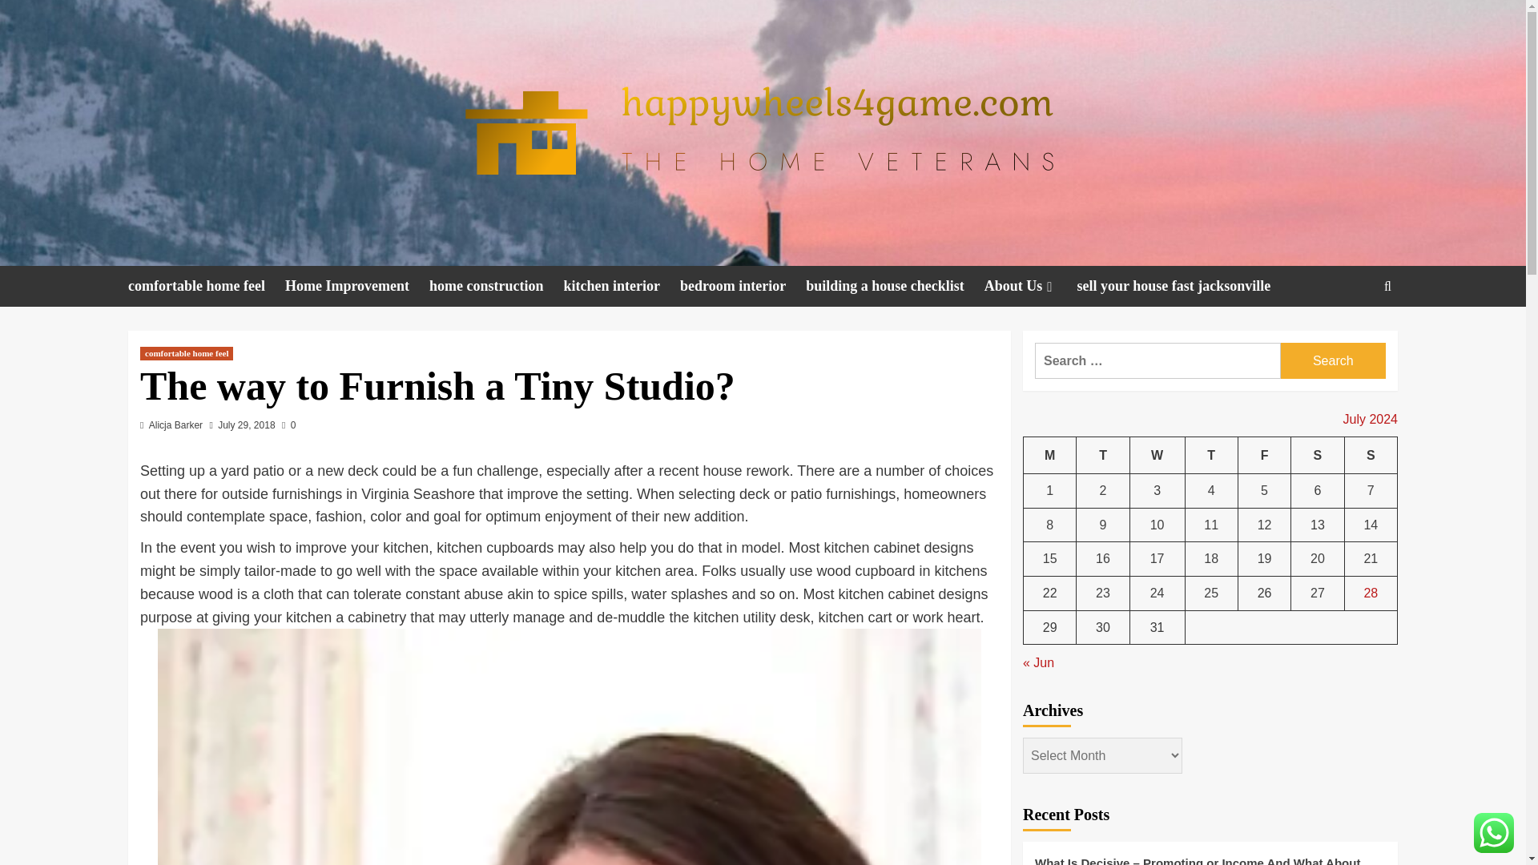  I want to click on Thursday, so click(1211, 455).